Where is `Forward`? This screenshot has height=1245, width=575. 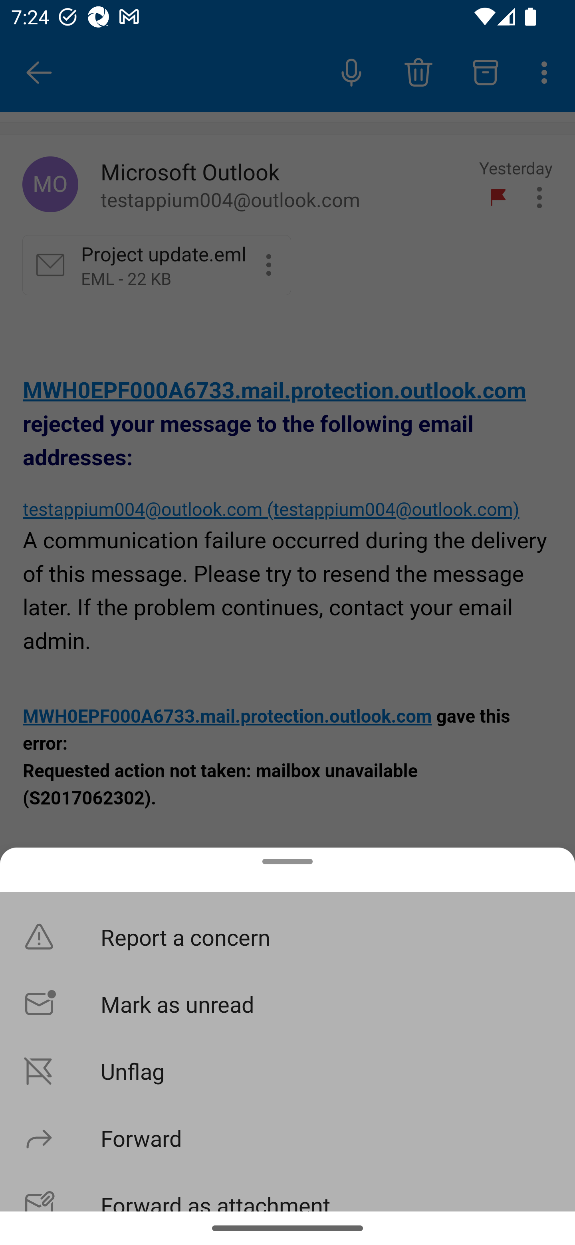 Forward is located at coordinates (287, 1138).